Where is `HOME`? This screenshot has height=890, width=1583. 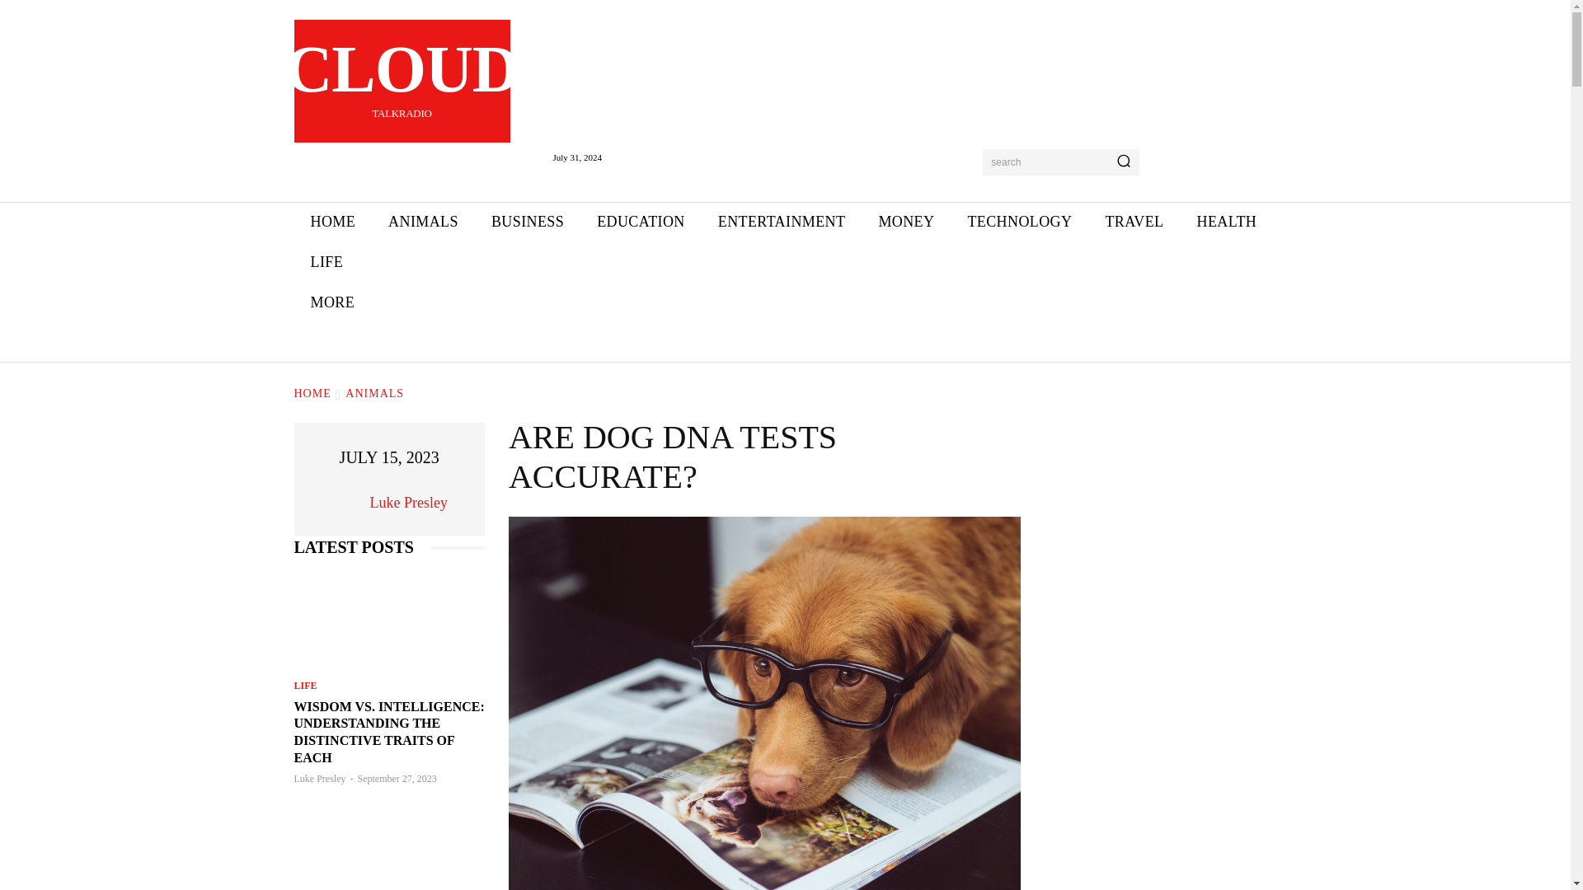 HOME is located at coordinates (348, 502).